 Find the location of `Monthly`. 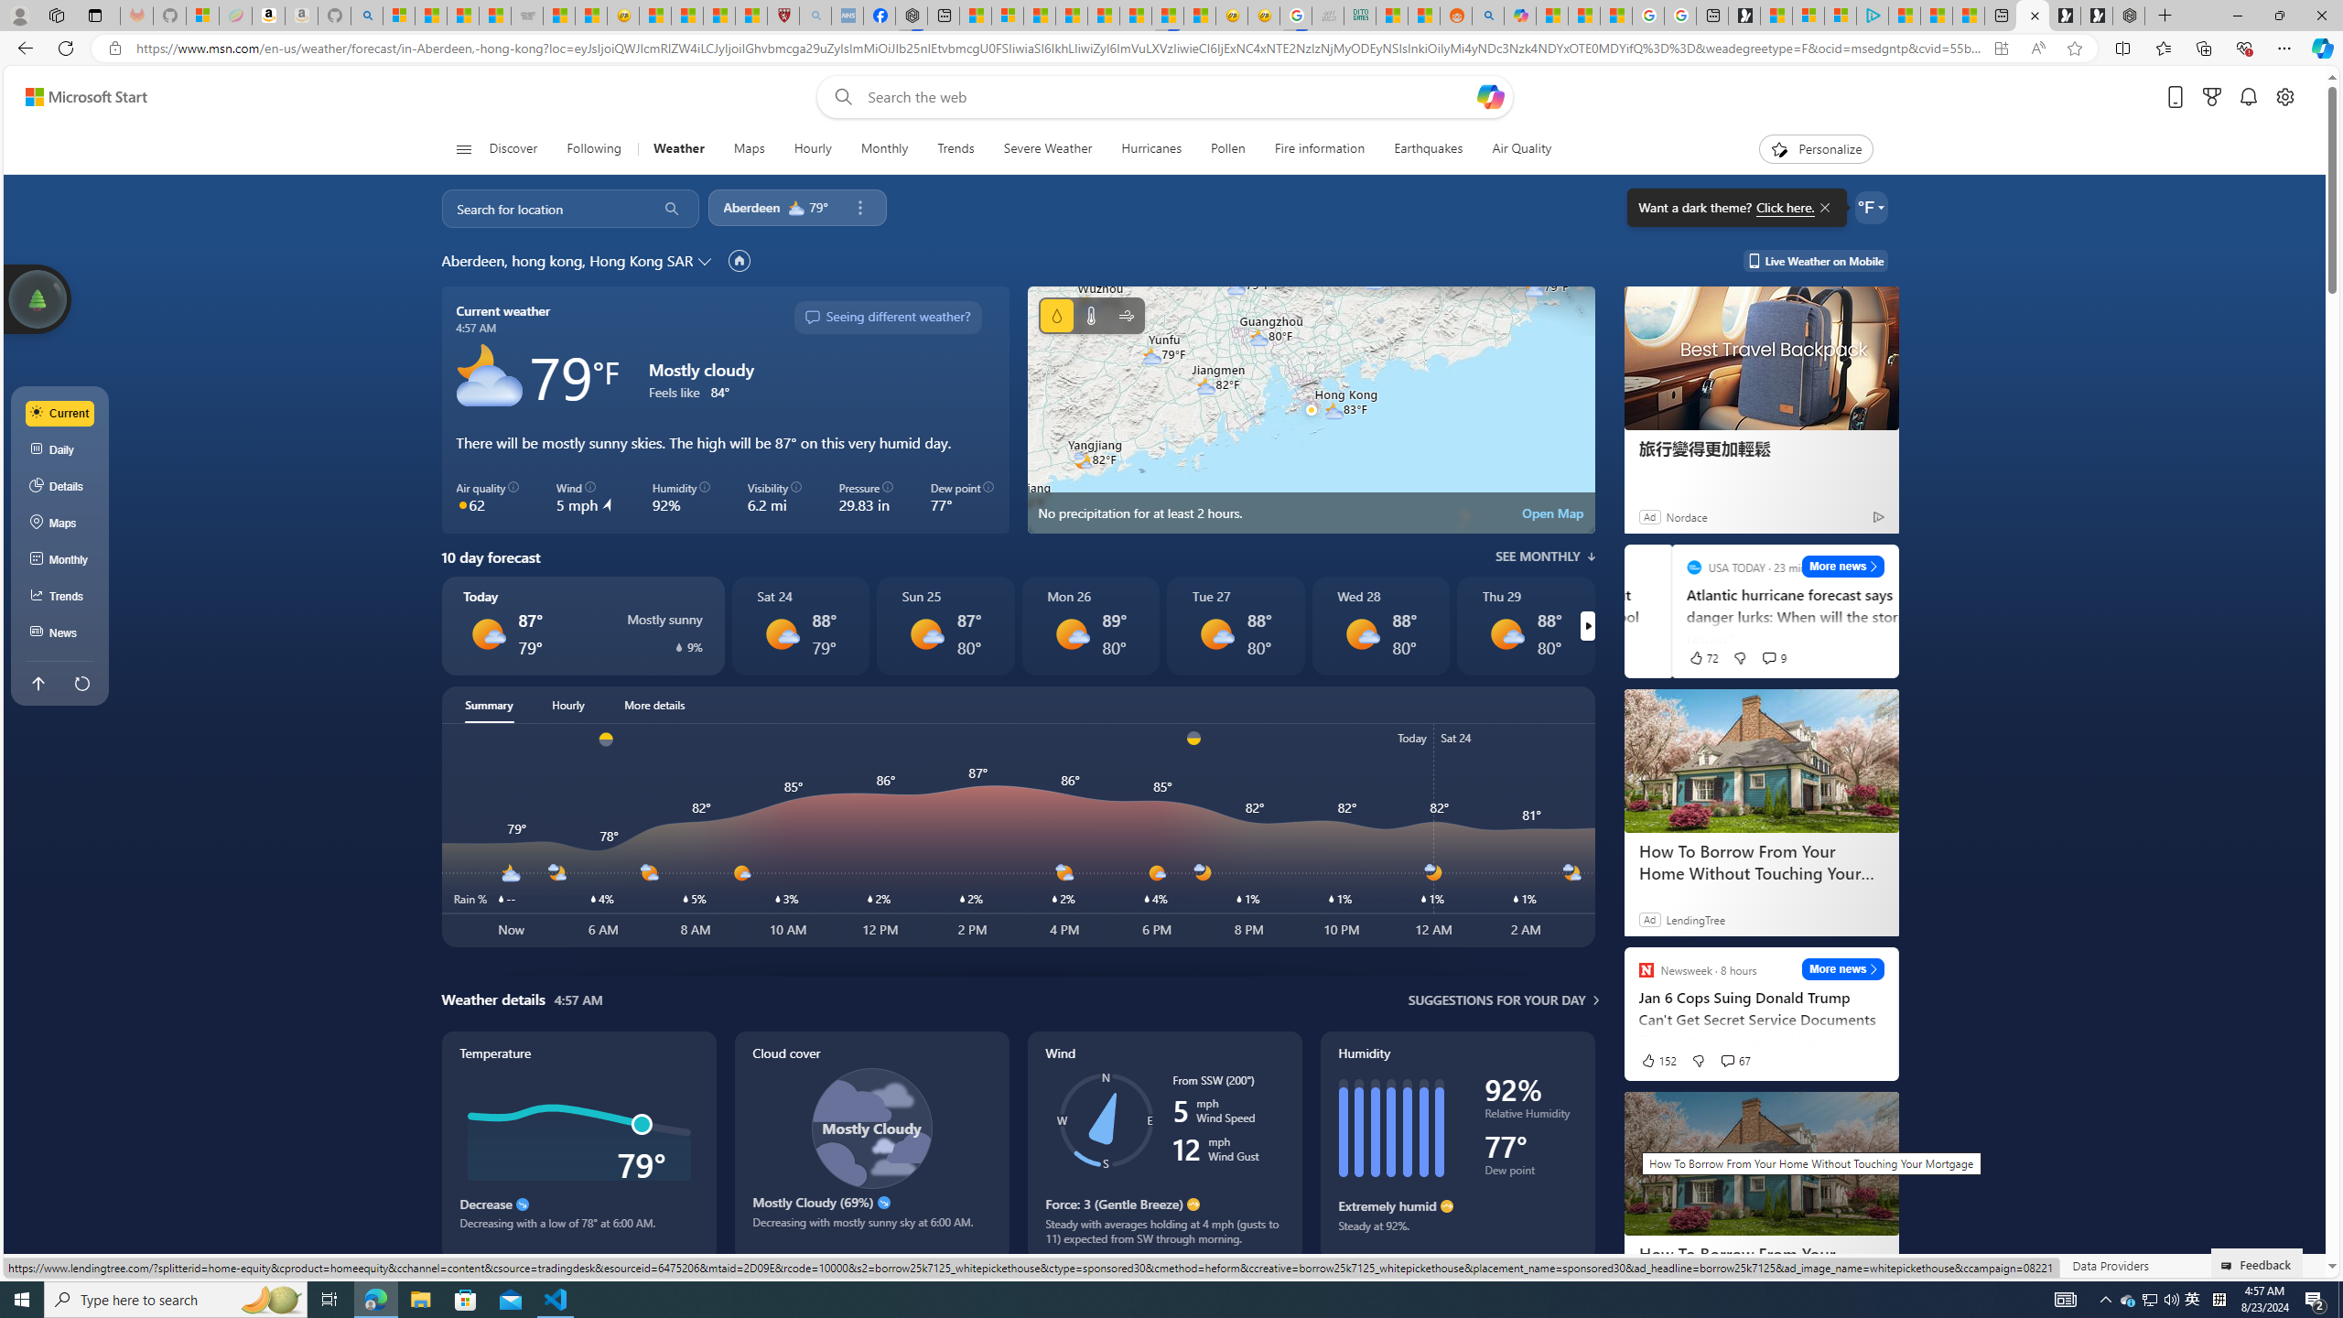

Monthly is located at coordinates (60, 560).